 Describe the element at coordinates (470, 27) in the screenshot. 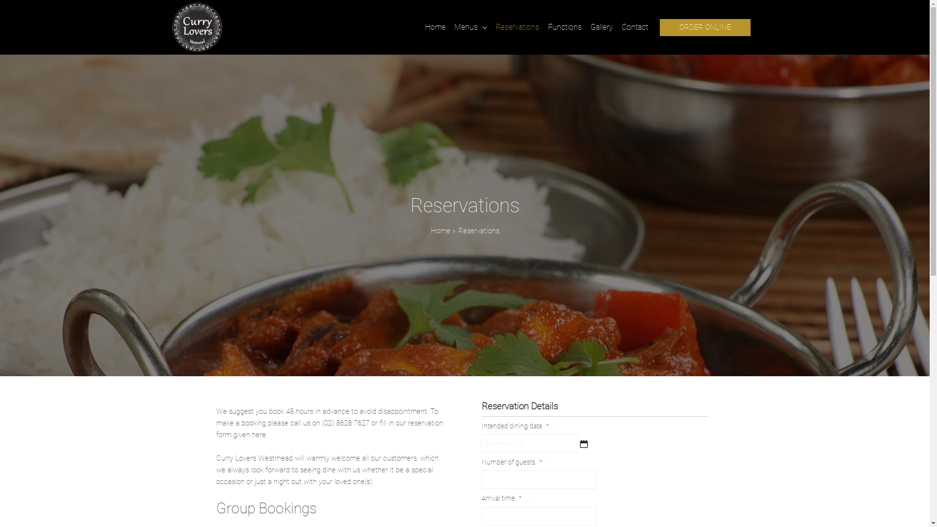

I see `Menus` at that location.